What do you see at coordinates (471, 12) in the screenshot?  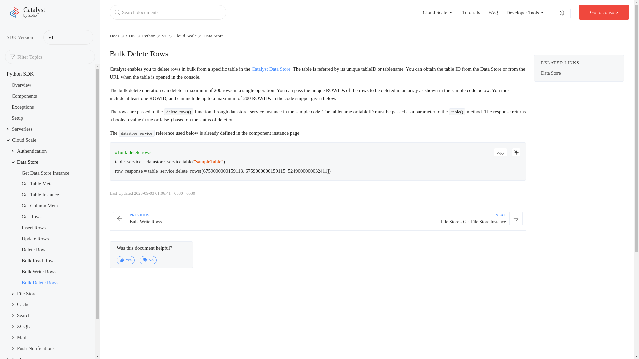 I see `Tutorials` at bounding box center [471, 12].